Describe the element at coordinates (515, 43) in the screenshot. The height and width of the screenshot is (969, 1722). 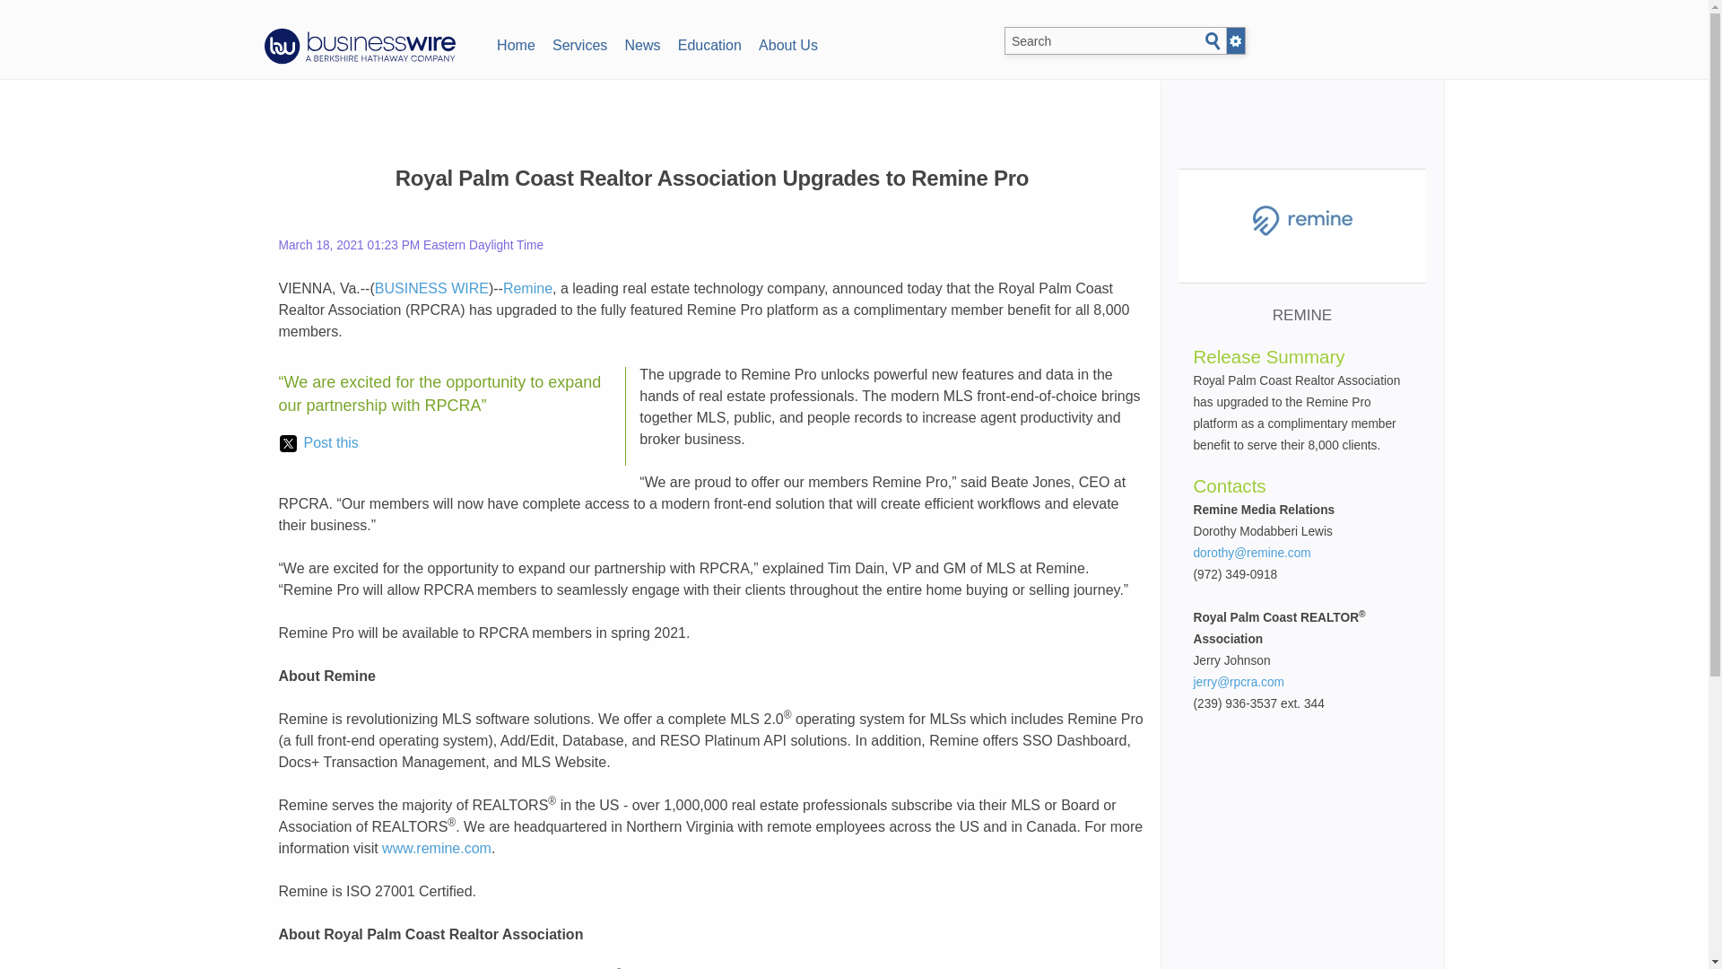
I see `Home` at that location.